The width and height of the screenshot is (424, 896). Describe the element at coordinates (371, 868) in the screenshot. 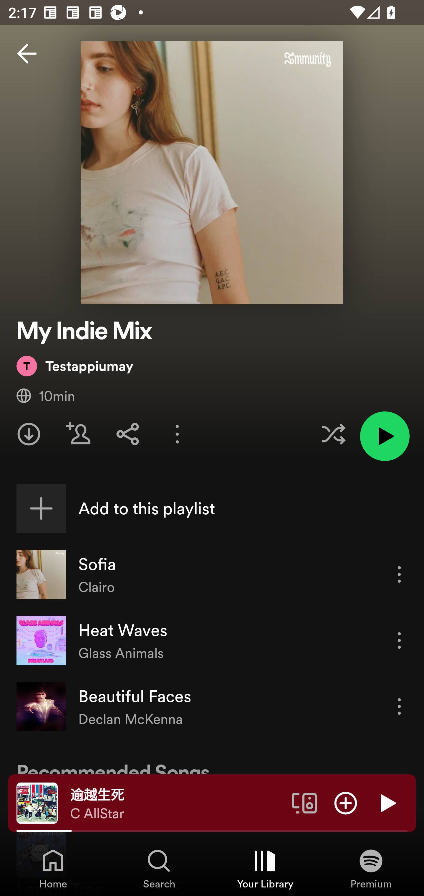

I see `Premium, Tab 4 of 4 Premium Premium` at that location.